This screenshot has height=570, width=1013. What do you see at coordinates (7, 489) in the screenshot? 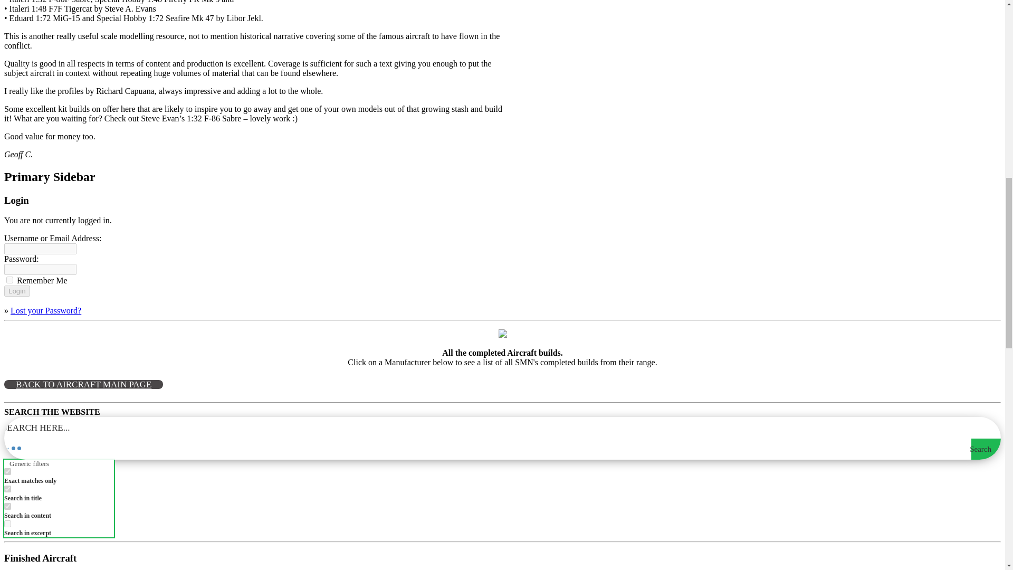
I see `title` at bounding box center [7, 489].